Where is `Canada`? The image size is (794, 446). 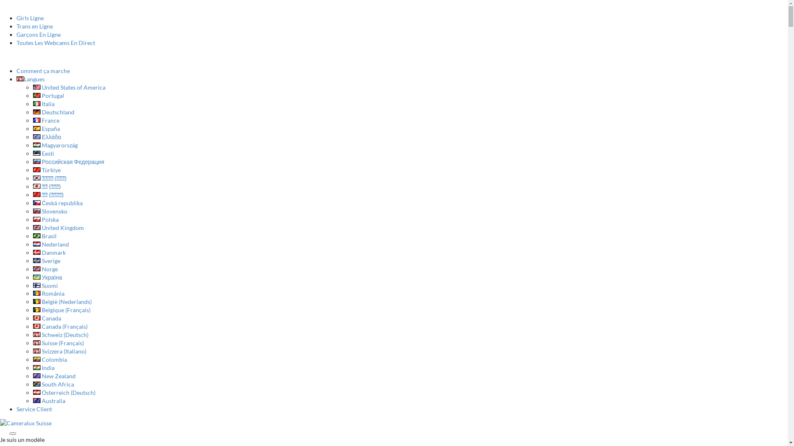
Canada is located at coordinates (47, 318).